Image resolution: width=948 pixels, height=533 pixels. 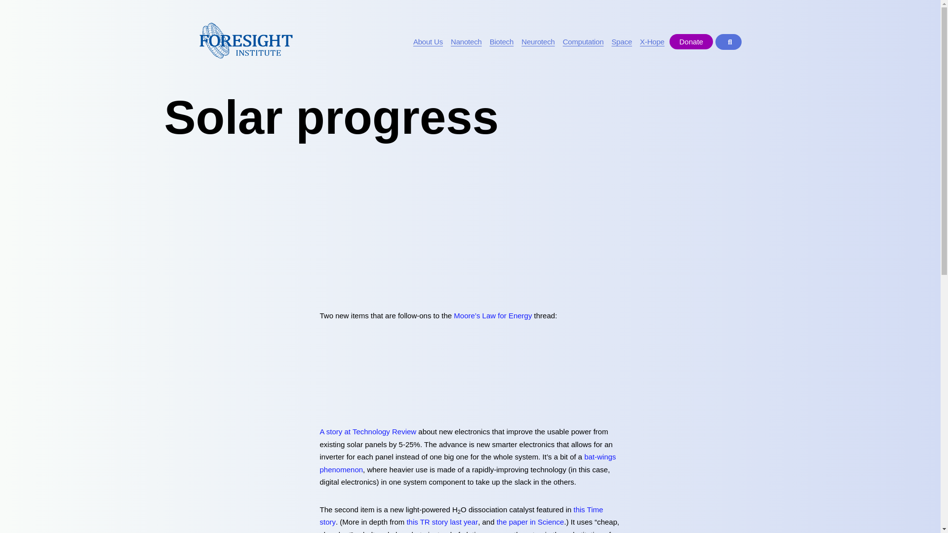 What do you see at coordinates (442, 521) in the screenshot?
I see `this TR story last year` at bounding box center [442, 521].